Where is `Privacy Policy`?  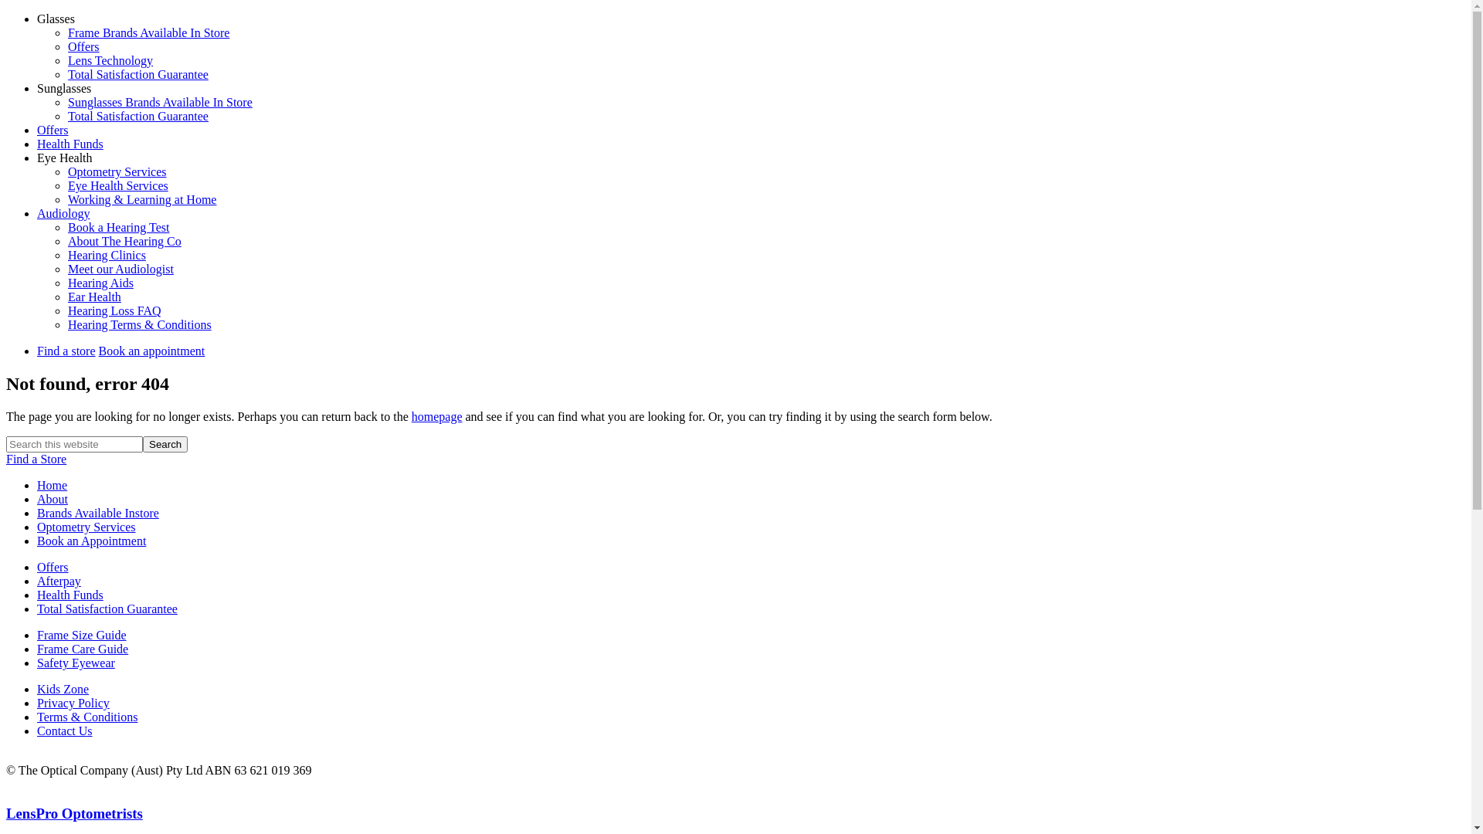
Privacy Policy is located at coordinates (73, 703).